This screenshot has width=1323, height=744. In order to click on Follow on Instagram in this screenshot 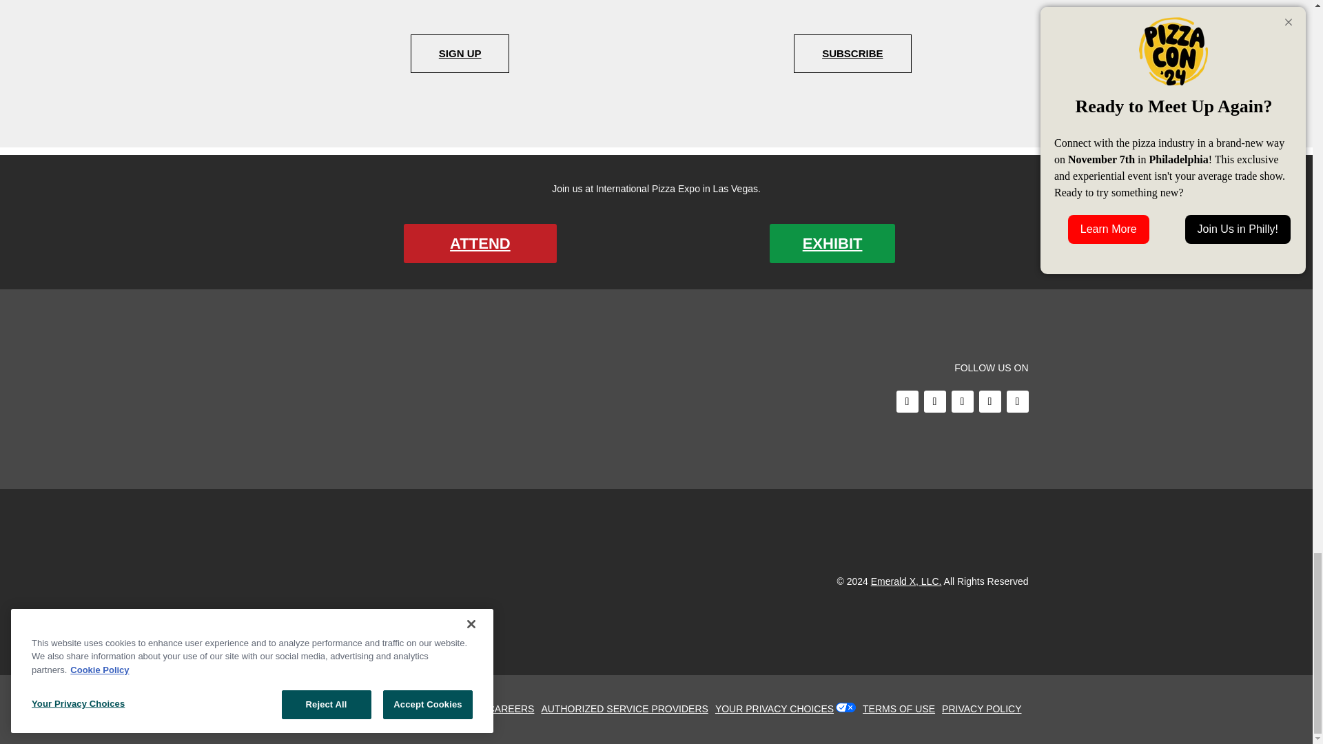, I will do `click(962, 402)`.